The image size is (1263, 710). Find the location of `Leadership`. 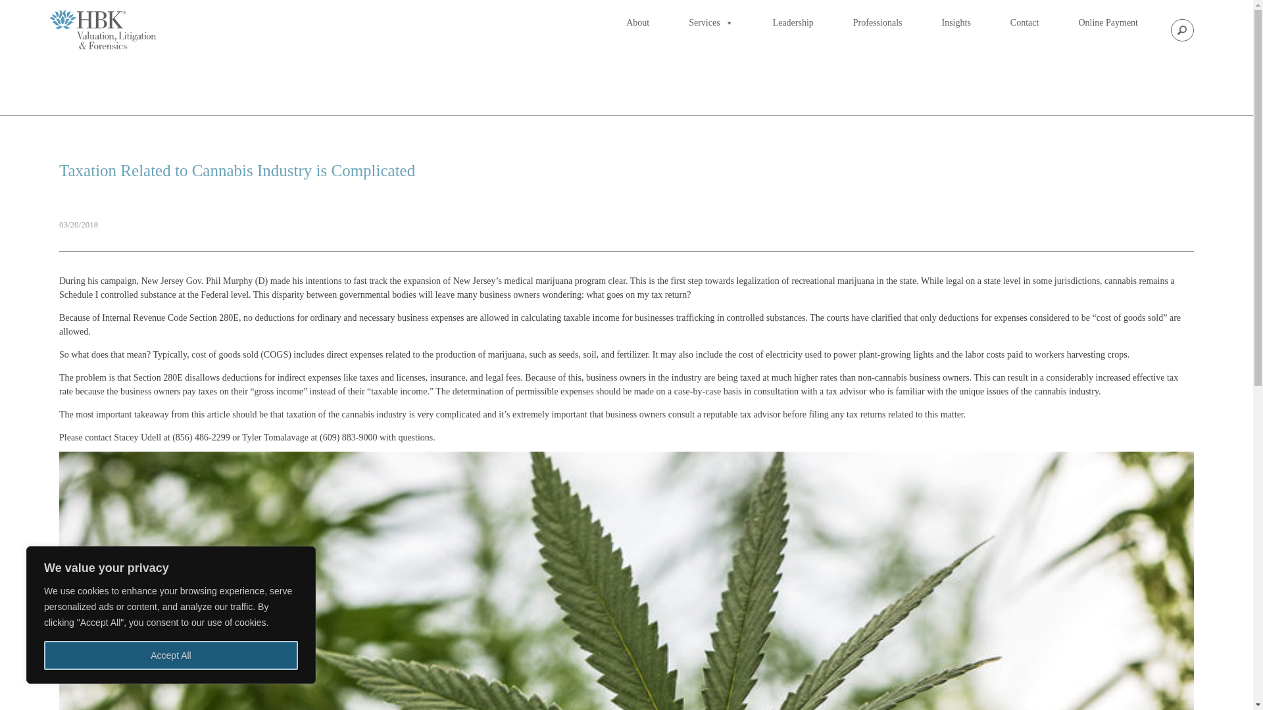

Leadership is located at coordinates (793, 23).